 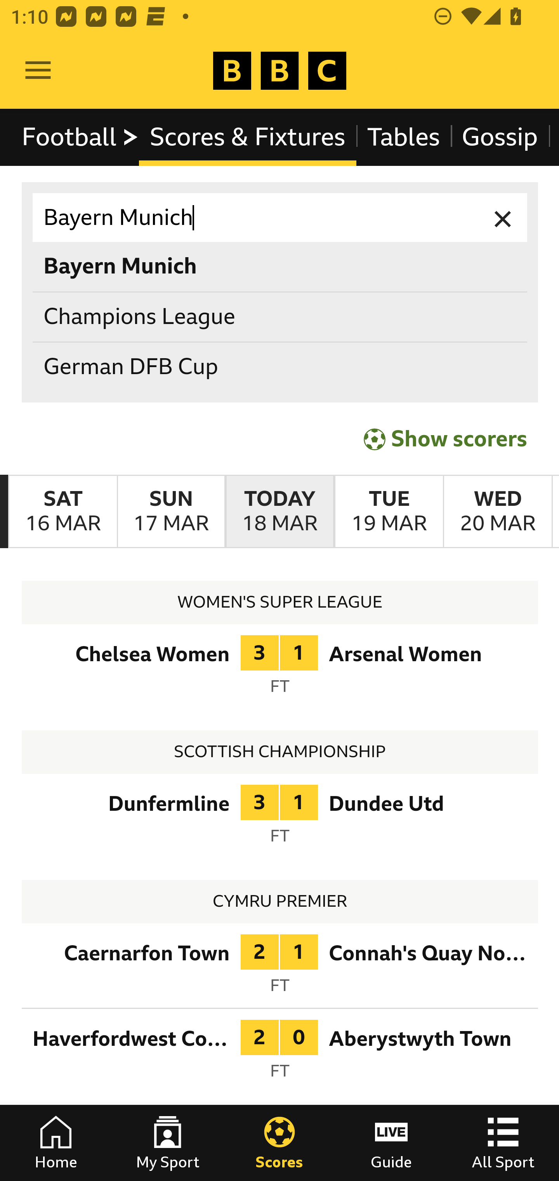 I want to click on Tables, so click(x=404, y=137).